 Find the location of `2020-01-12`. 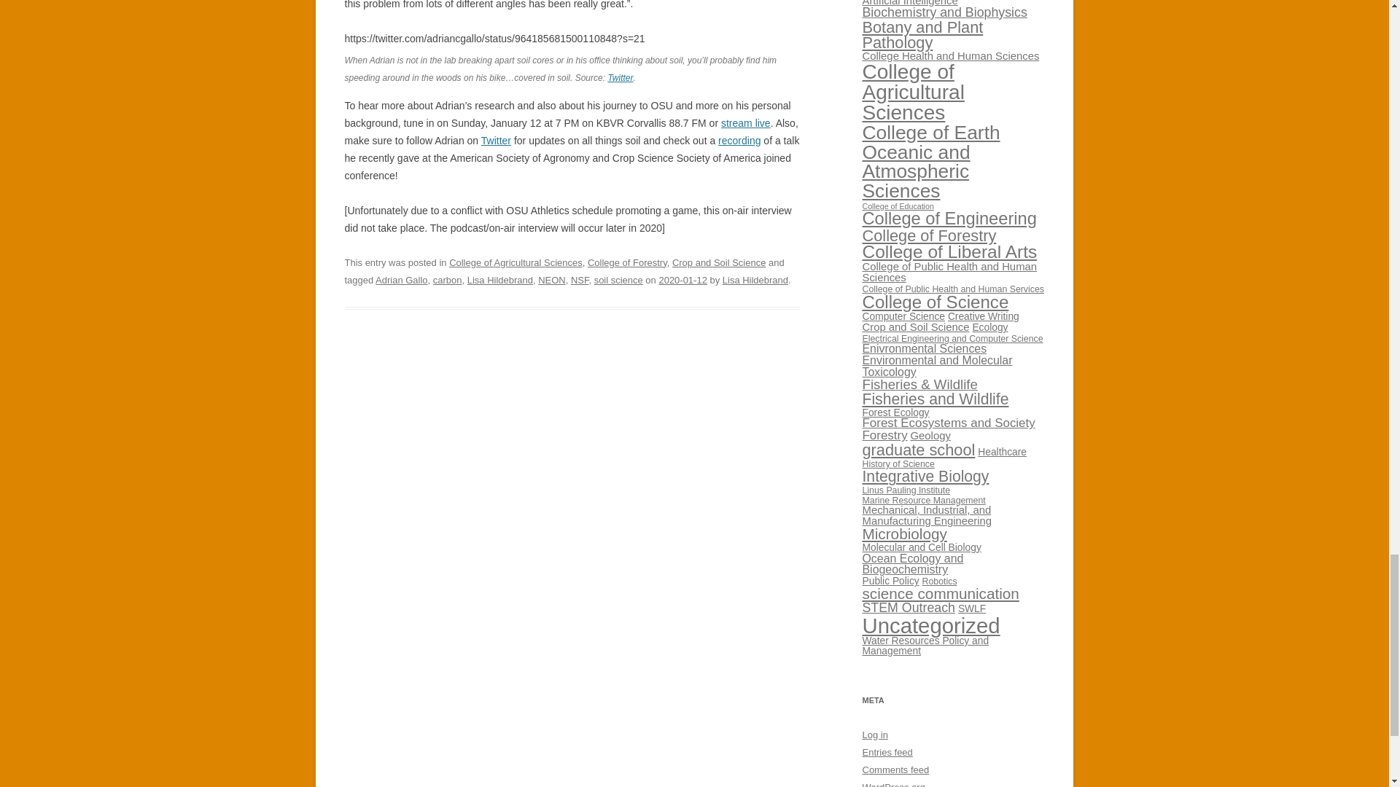

2020-01-12 is located at coordinates (682, 280).